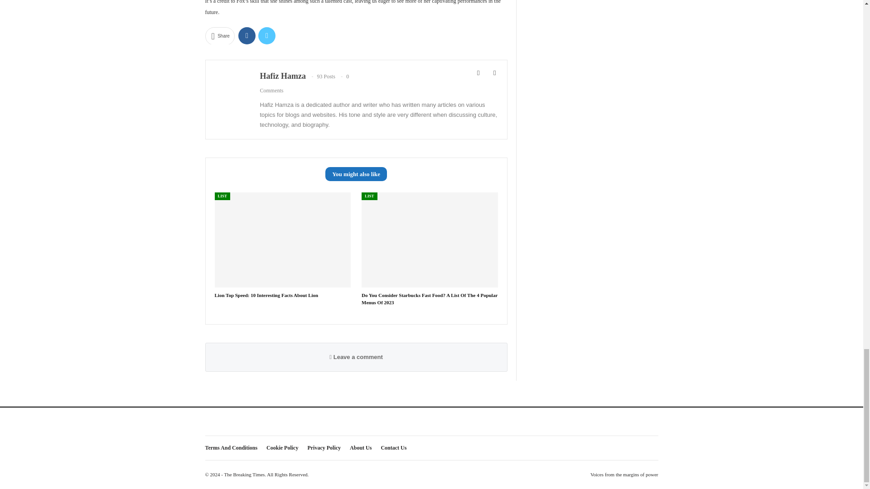 This screenshot has height=489, width=870. What do you see at coordinates (283, 76) in the screenshot?
I see `Hafiz Hamza` at bounding box center [283, 76].